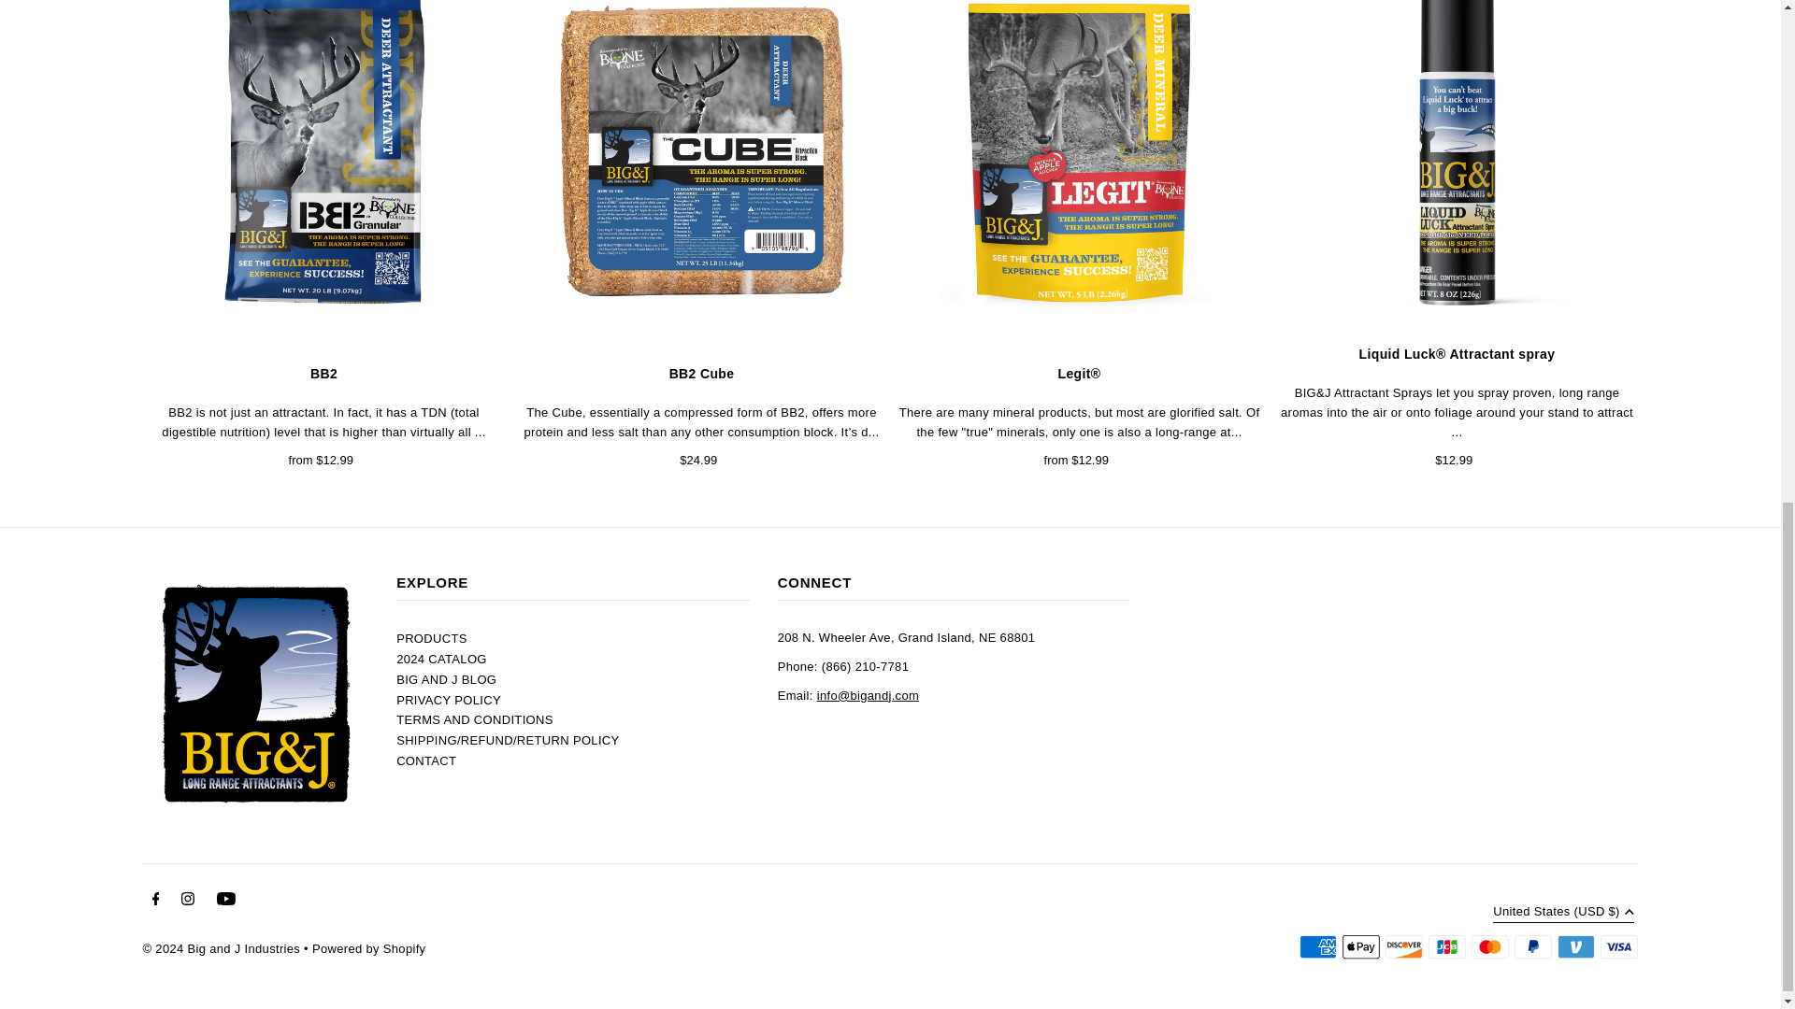 This screenshot has height=1009, width=1795. What do you see at coordinates (1404, 947) in the screenshot?
I see `Discover` at bounding box center [1404, 947].